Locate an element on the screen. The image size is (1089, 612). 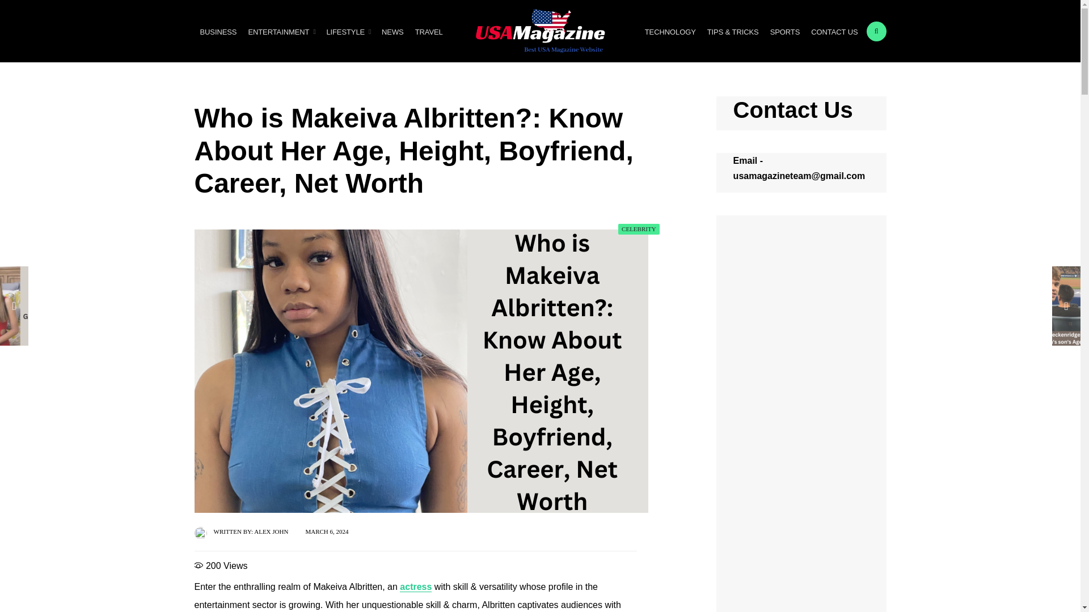
LIFESTYLE is located at coordinates (348, 32).